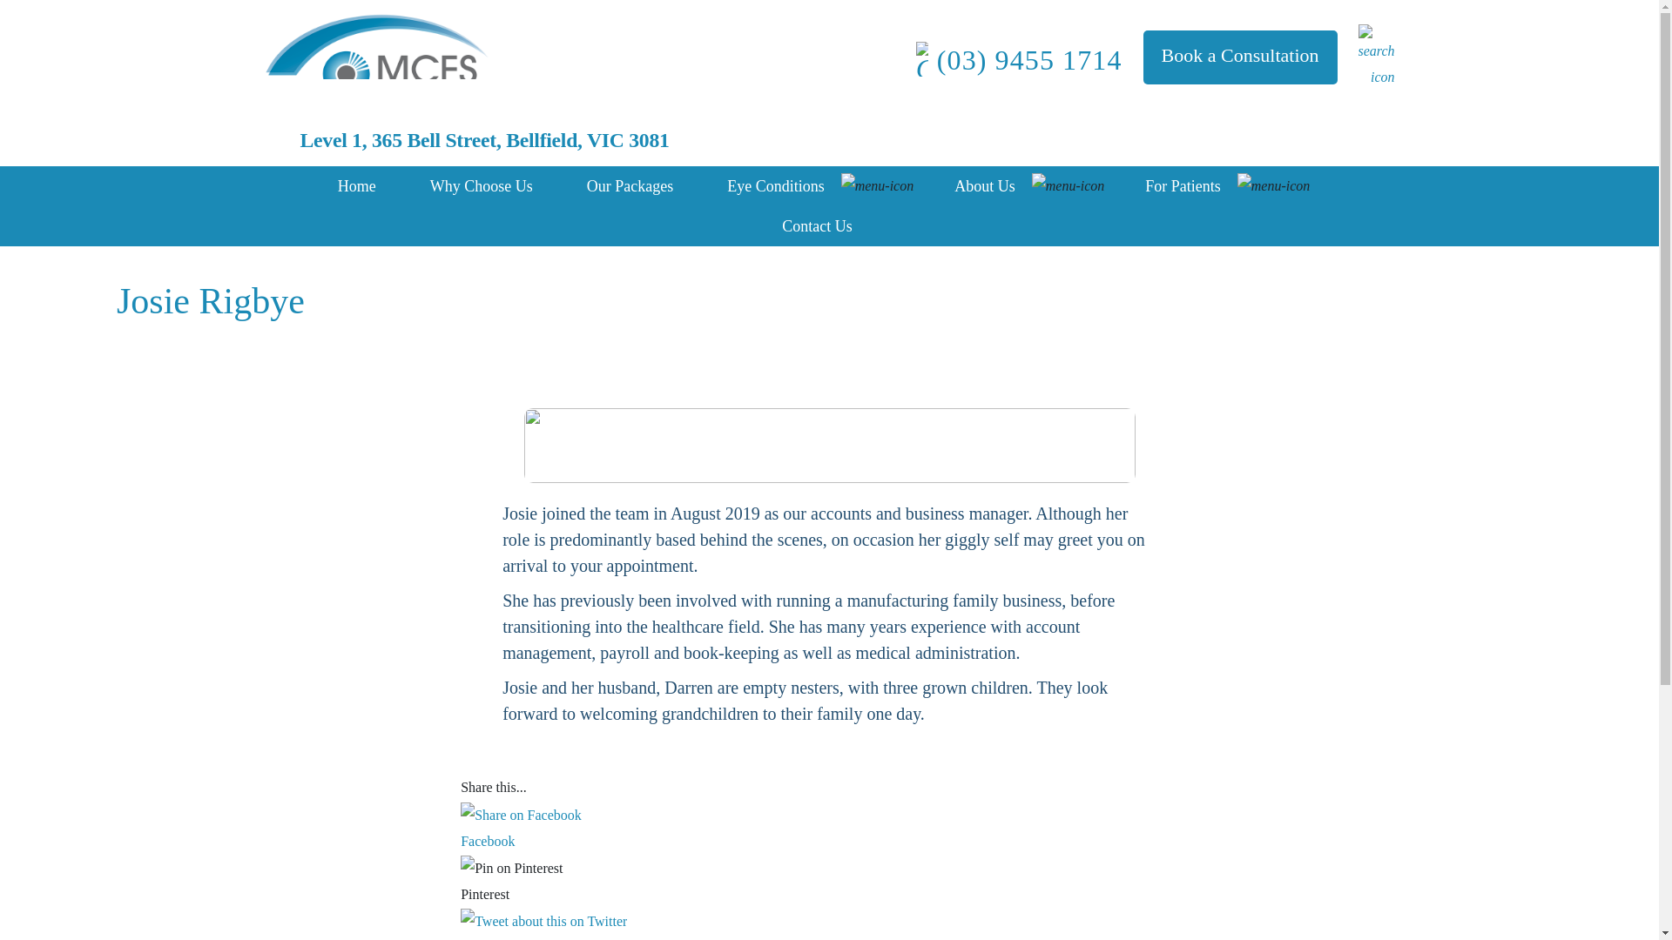  What do you see at coordinates (481, 186) in the screenshot?
I see `Why Choose Us` at bounding box center [481, 186].